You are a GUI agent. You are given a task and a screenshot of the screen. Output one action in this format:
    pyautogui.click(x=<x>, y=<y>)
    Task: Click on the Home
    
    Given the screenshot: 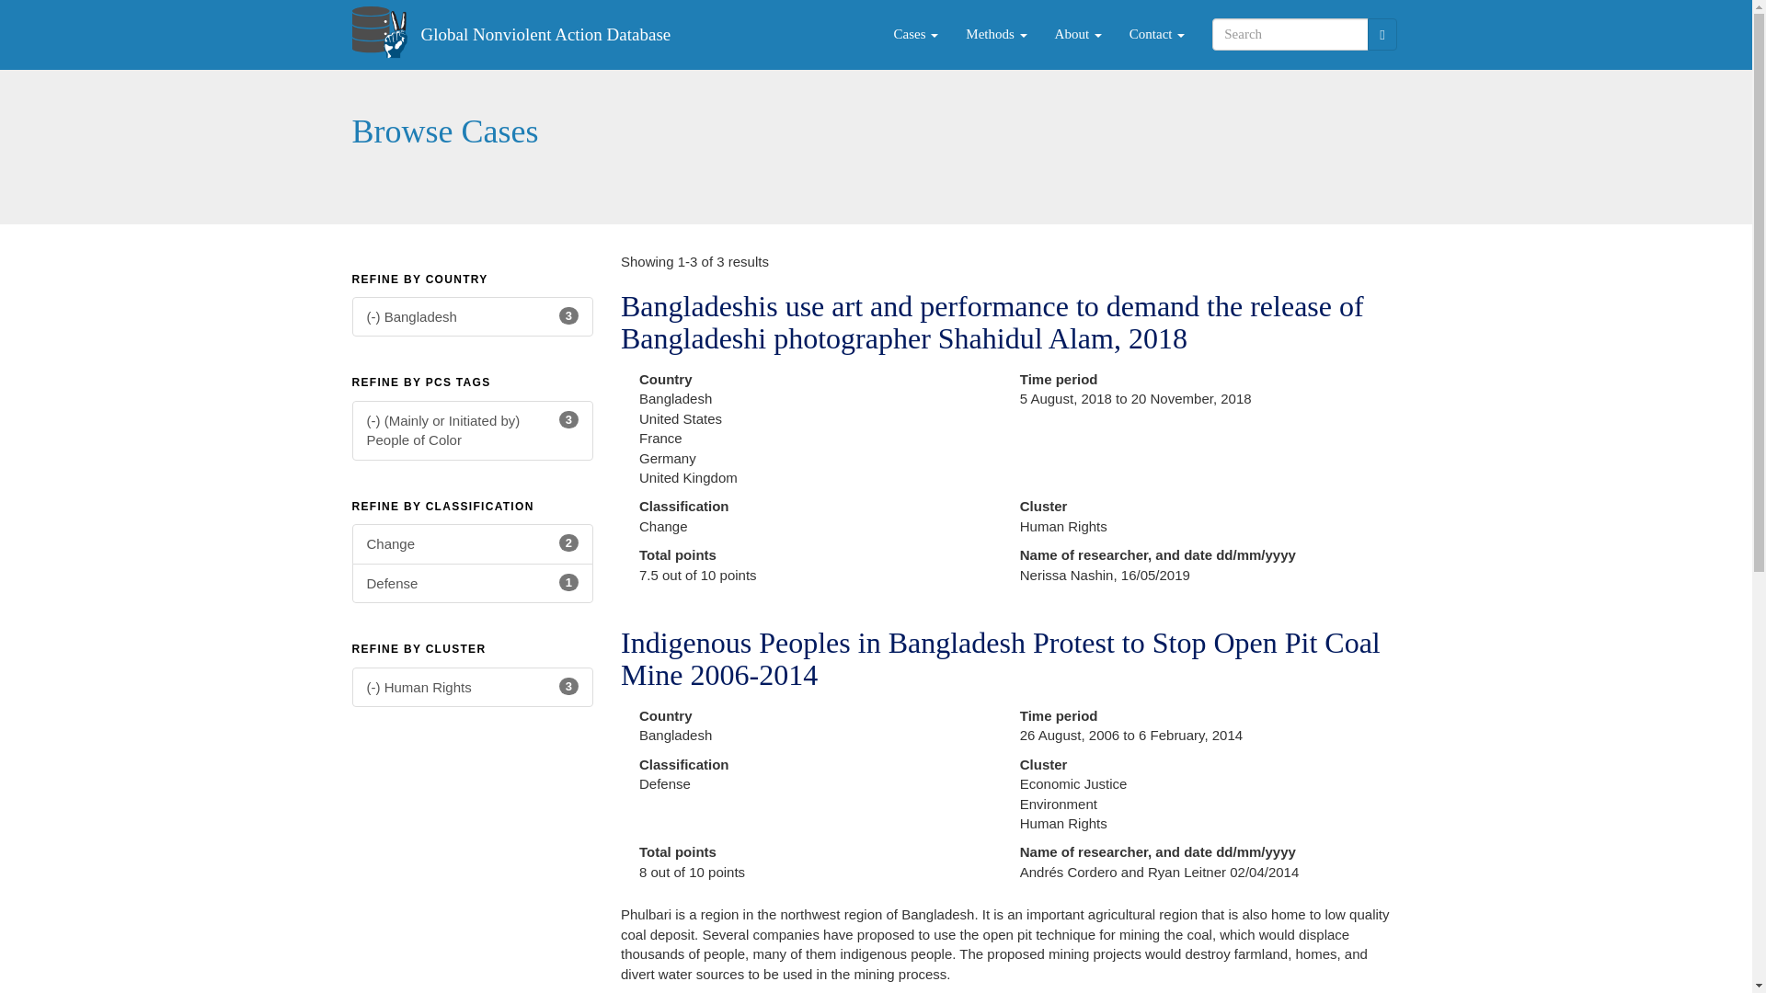 What is the action you would take?
    pyautogui.click(x=545, y=34)
    